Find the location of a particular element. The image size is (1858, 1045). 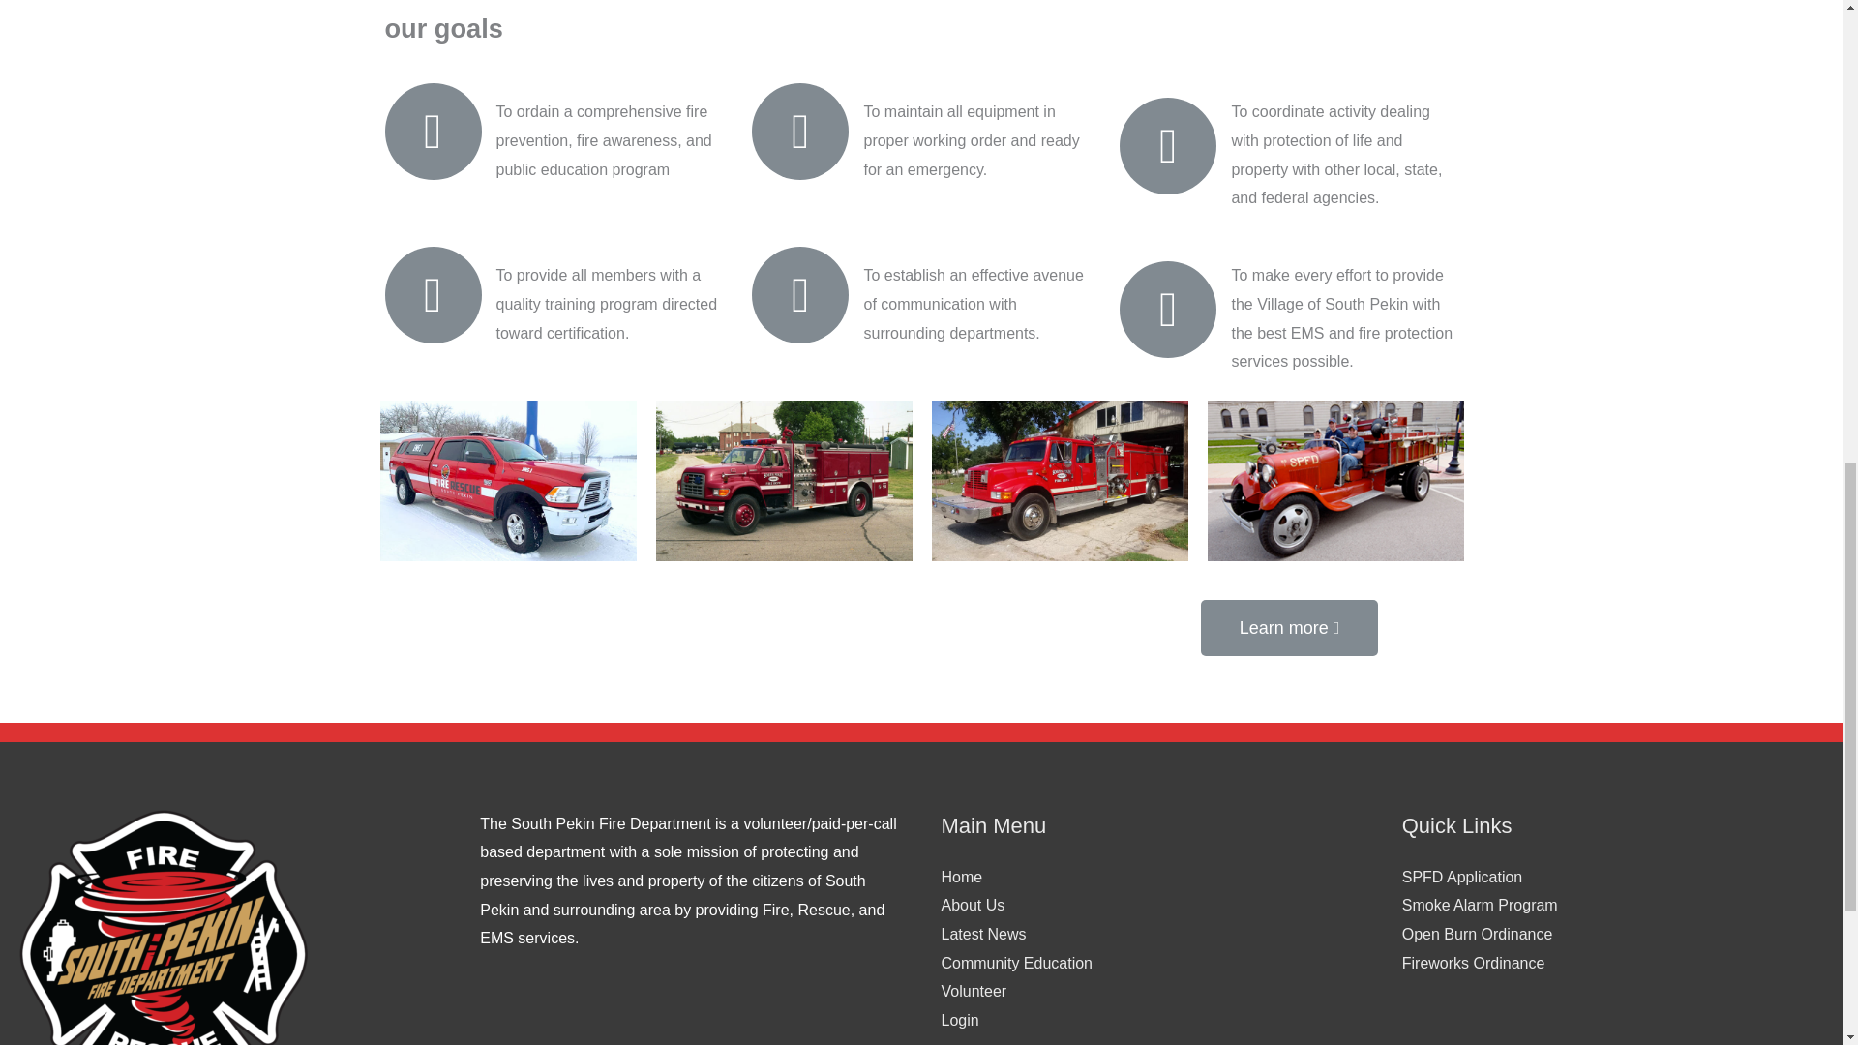

Open Burn Ordinance is located at coordinates (1478, 934).